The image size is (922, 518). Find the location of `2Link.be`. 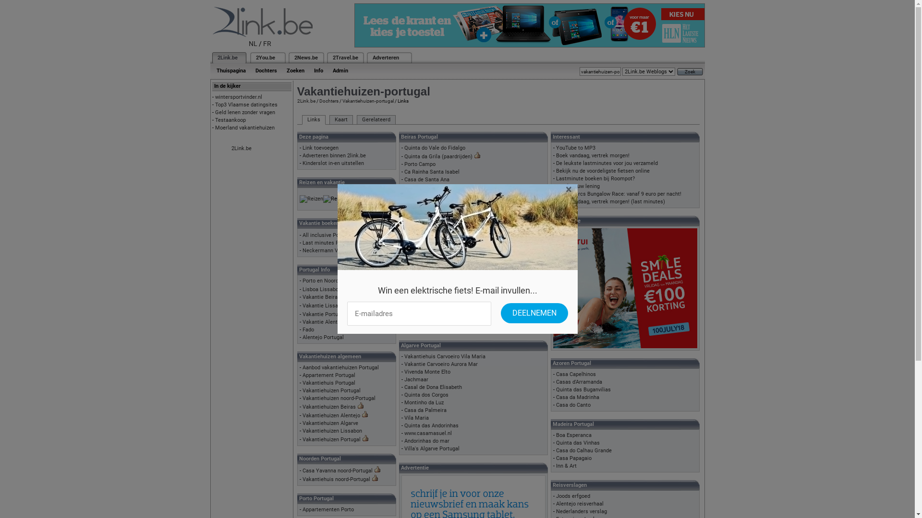

2Link.be is located at coordinates (227, 58).